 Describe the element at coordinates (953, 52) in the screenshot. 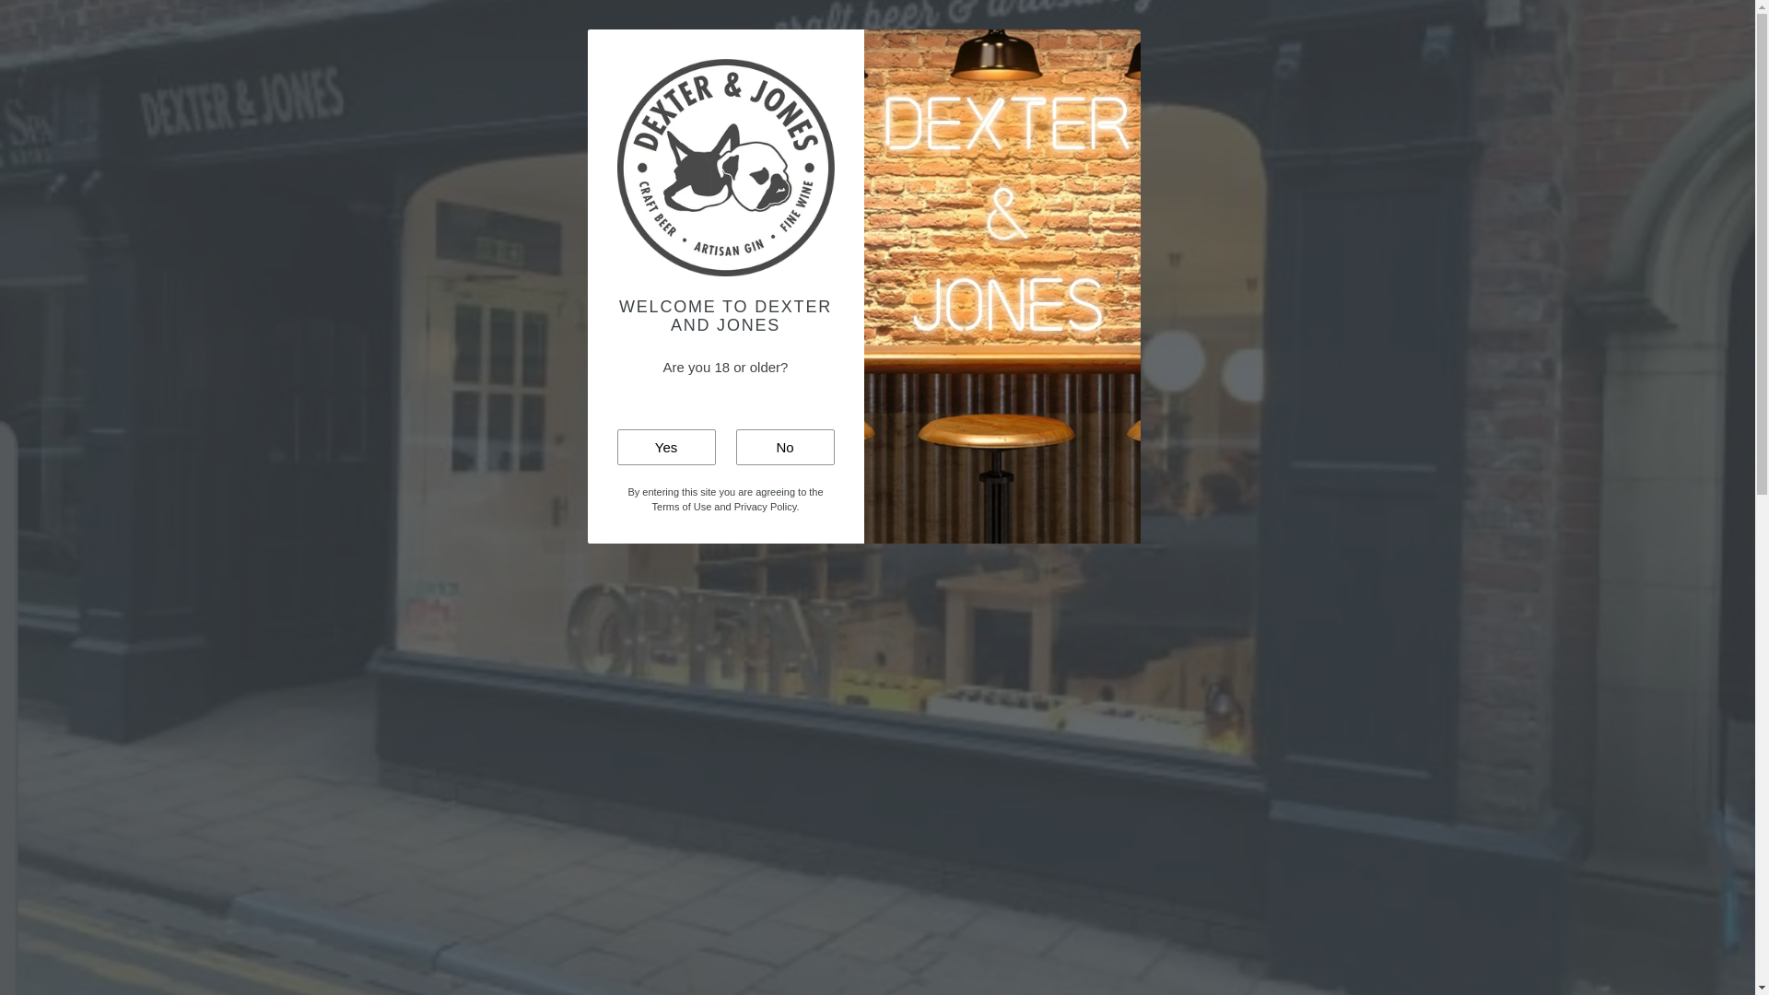

I see `CONTACT` at that location.